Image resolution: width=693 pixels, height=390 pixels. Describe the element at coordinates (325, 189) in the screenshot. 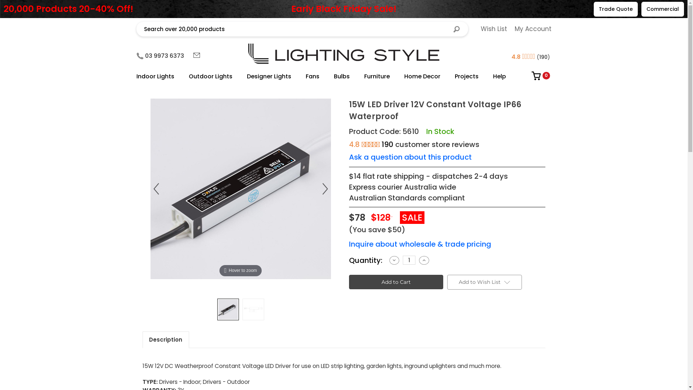

I see `Next` at that location.